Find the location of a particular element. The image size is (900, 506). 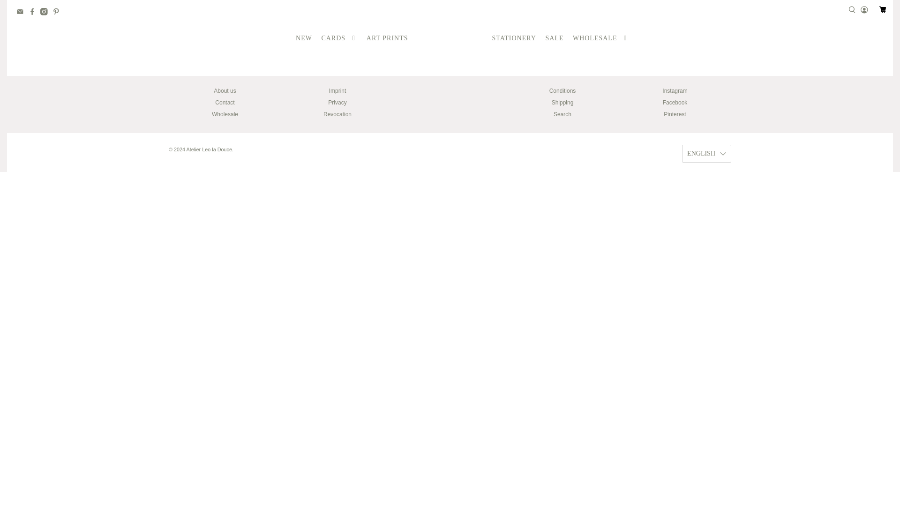

Atelier Leo la Douce on Pinterest is located at coordinates (58, 13).